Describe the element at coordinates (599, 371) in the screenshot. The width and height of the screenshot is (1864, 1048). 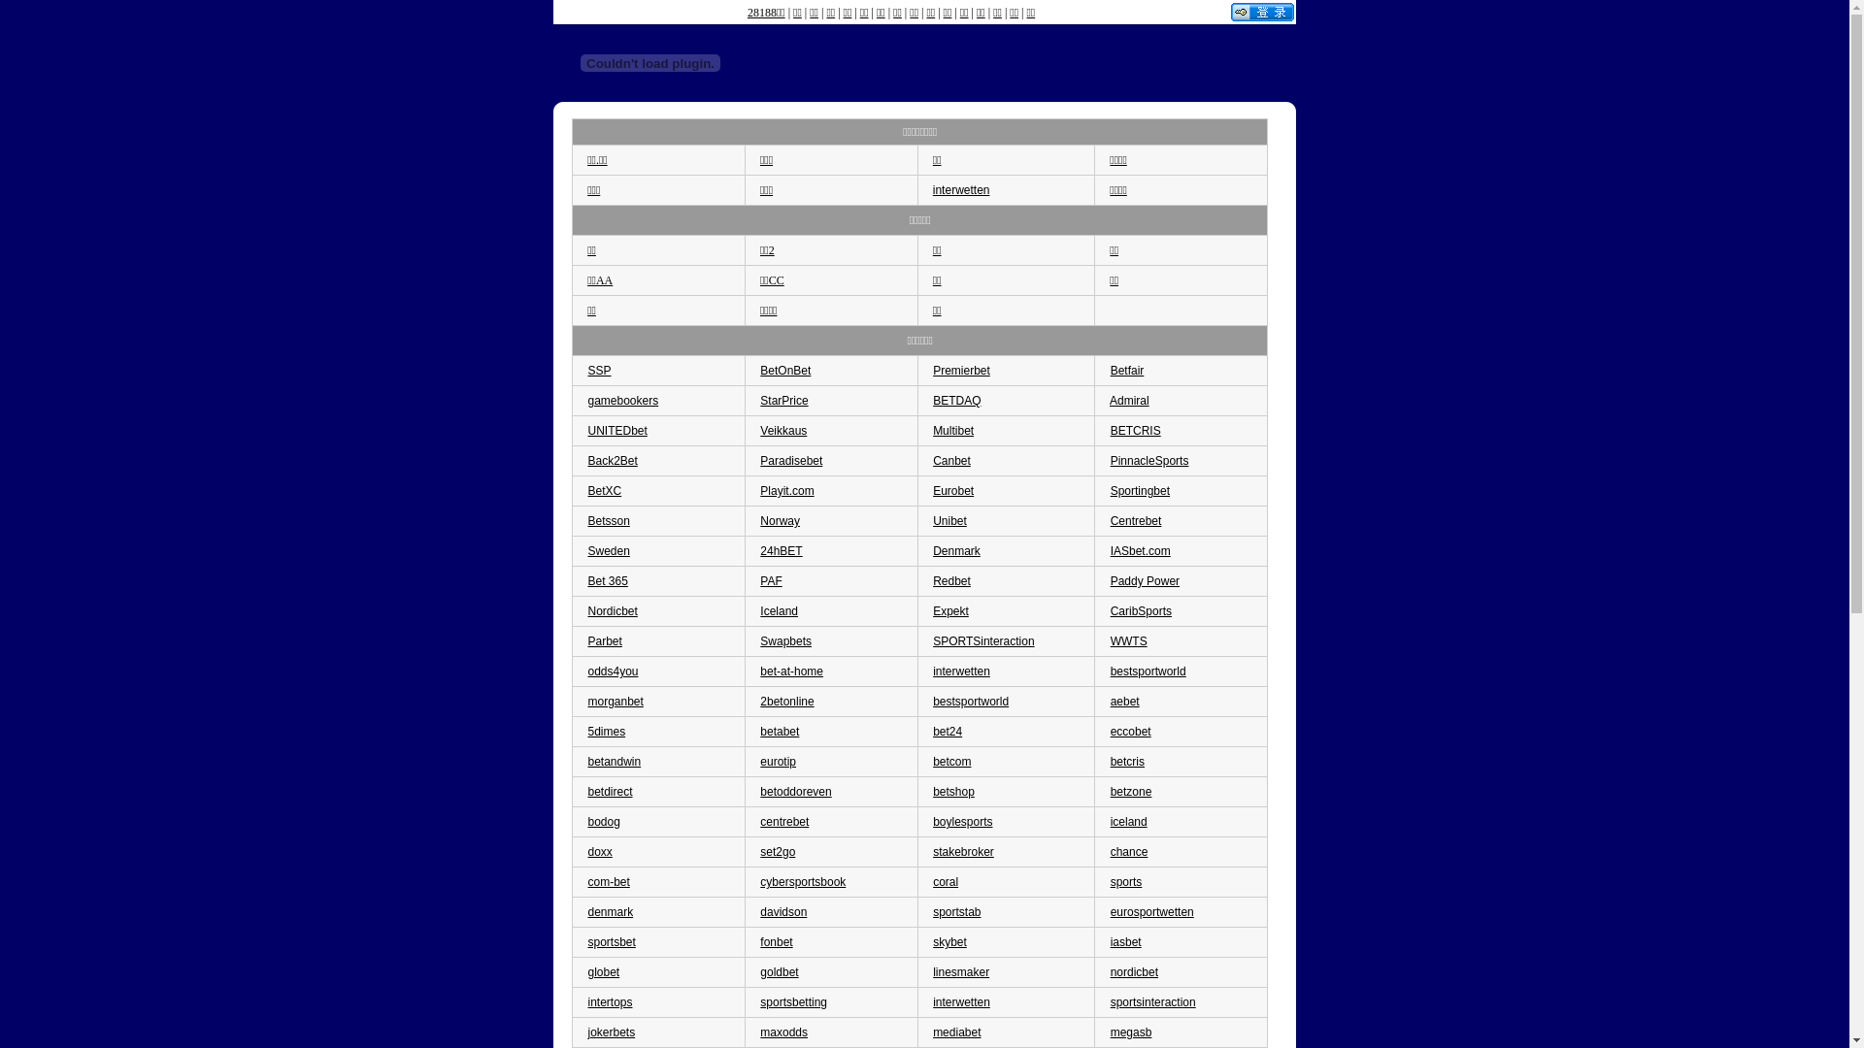
I see `SSP` at that location.